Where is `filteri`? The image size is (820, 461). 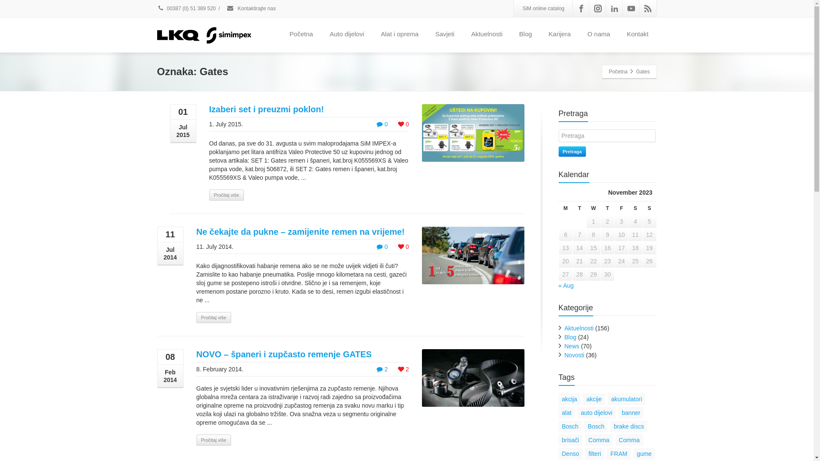 filteri is located at coordinates (595, 454).